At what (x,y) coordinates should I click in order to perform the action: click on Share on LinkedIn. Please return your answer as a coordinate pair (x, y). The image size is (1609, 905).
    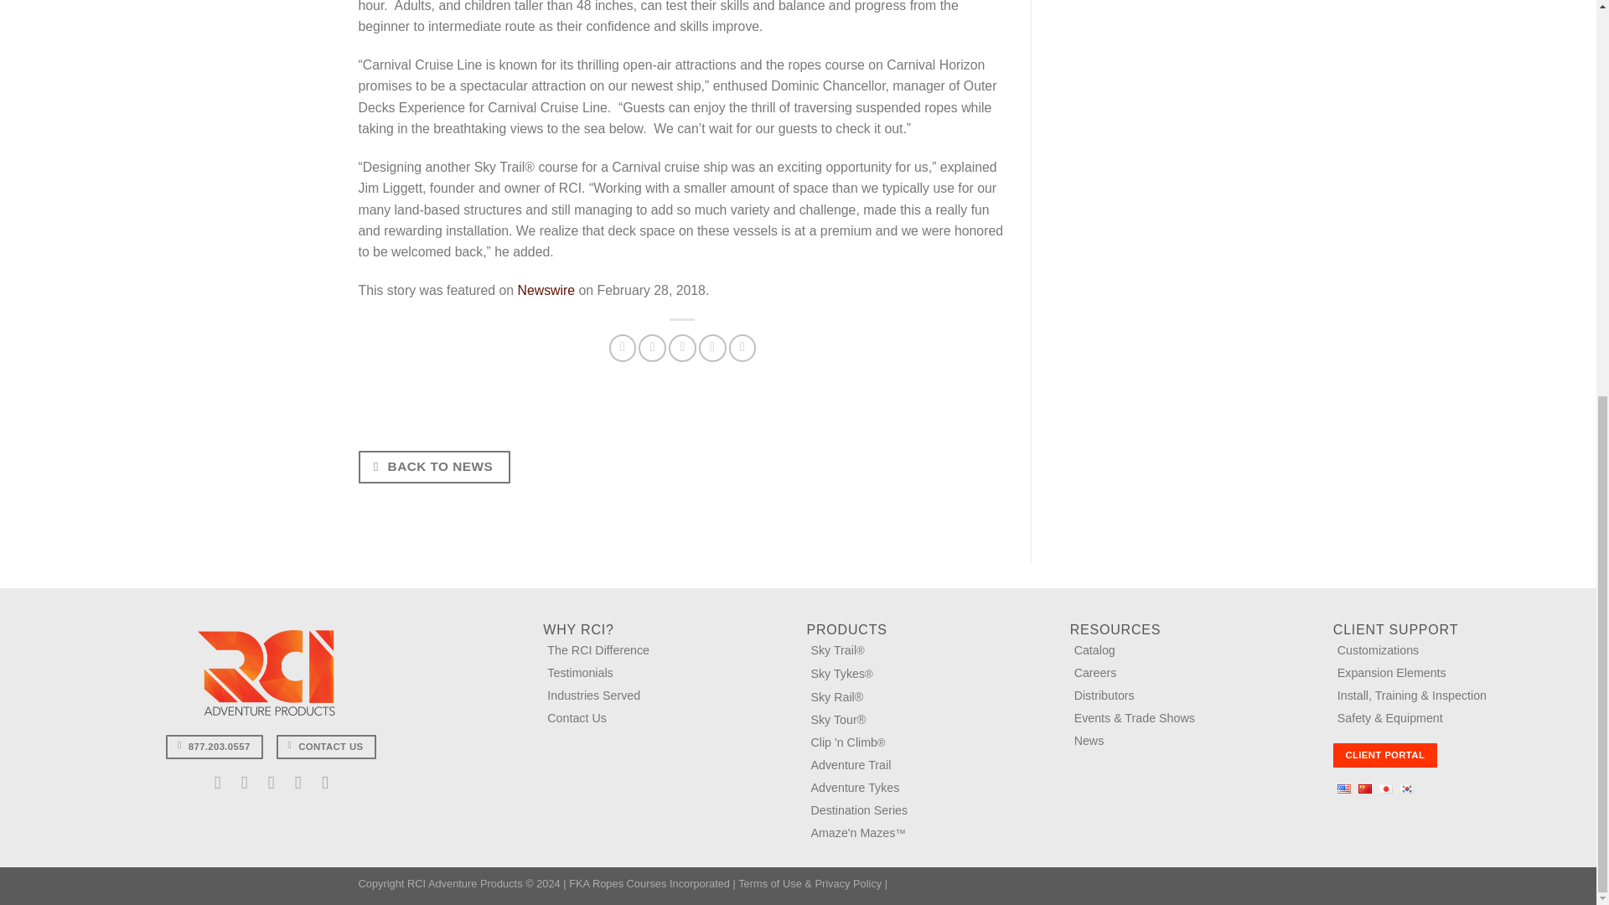
    Looking at the image, I should click on (742, 348).